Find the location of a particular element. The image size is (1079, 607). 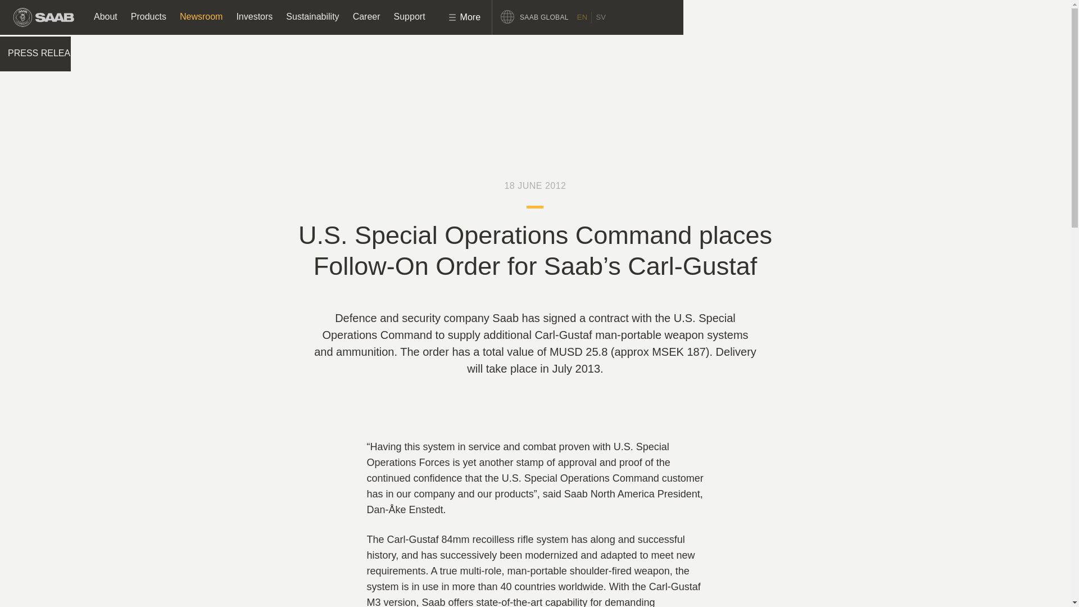

EN is located at coordinates (582, 17).